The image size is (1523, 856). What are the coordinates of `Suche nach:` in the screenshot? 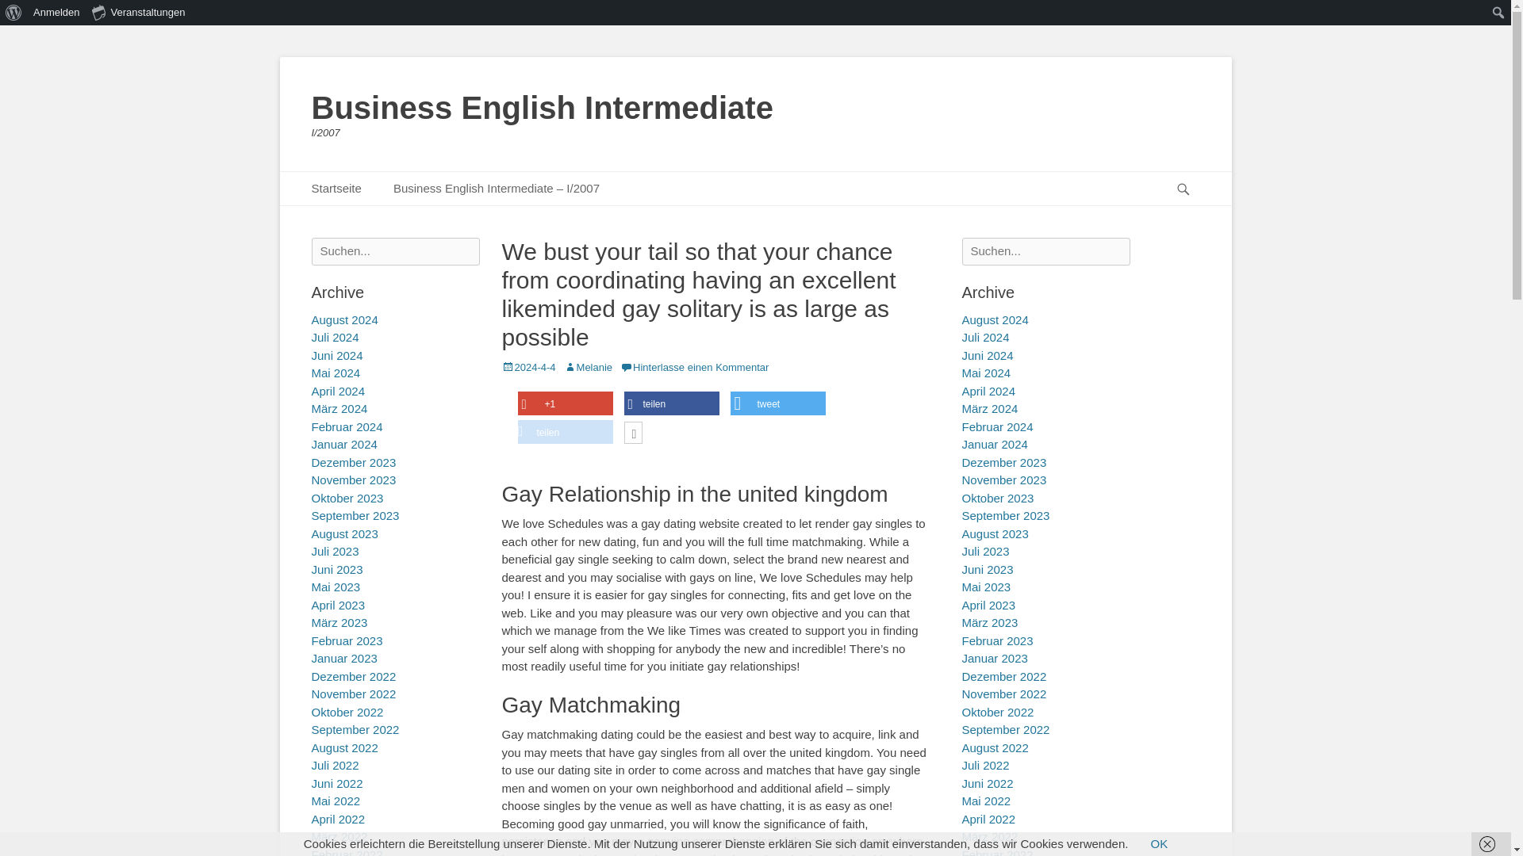 It's located at (1045, 251).